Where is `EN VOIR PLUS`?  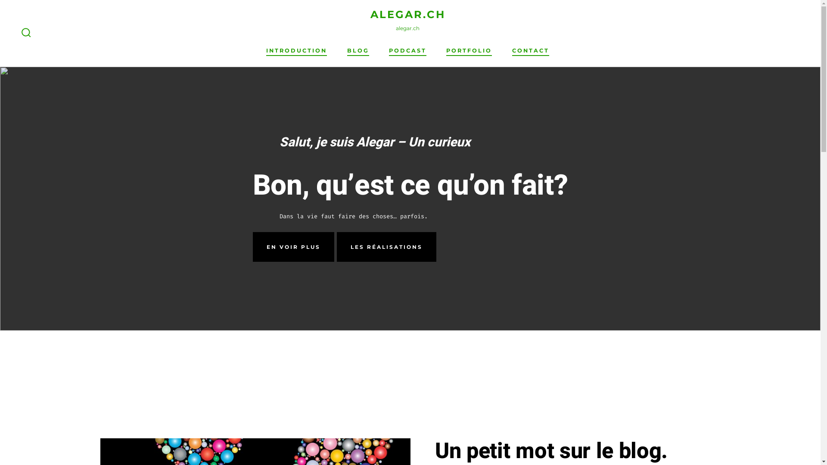 EN VOIR PLUS is located at coordinates (294, 247).